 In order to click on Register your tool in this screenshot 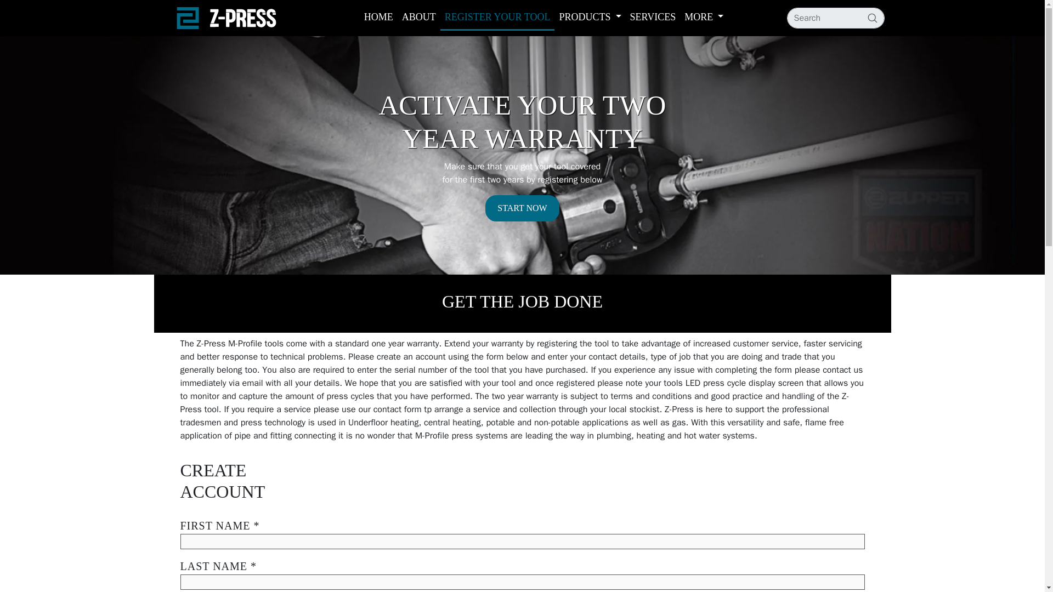, I will do `click(497, 18)`.